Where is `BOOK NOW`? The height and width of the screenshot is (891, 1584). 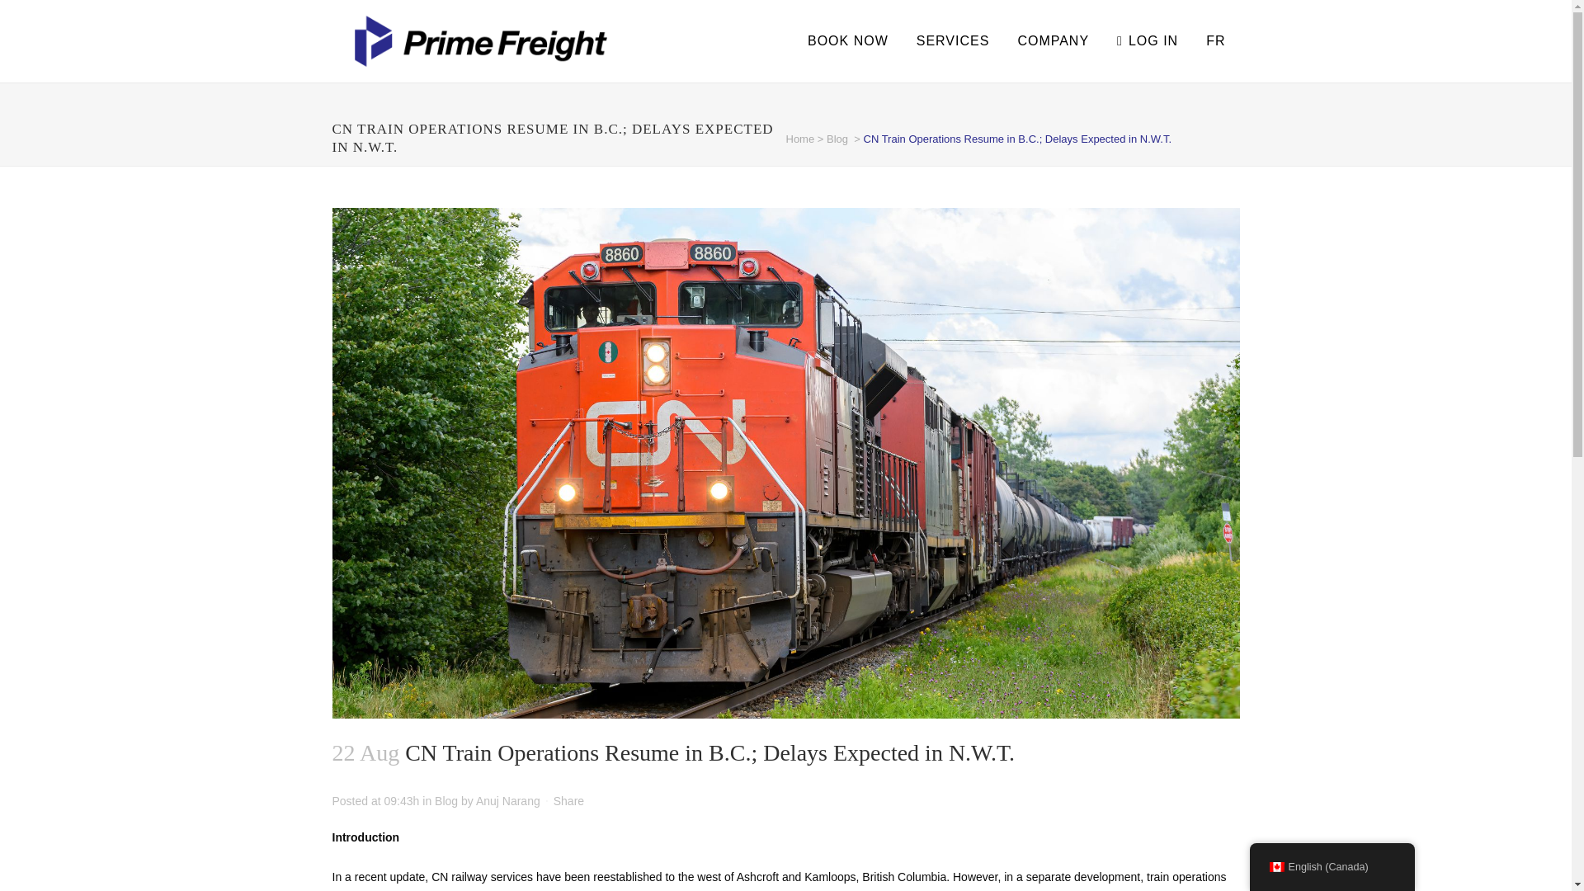
BOOK NOW is located at coordinates (848, 41).